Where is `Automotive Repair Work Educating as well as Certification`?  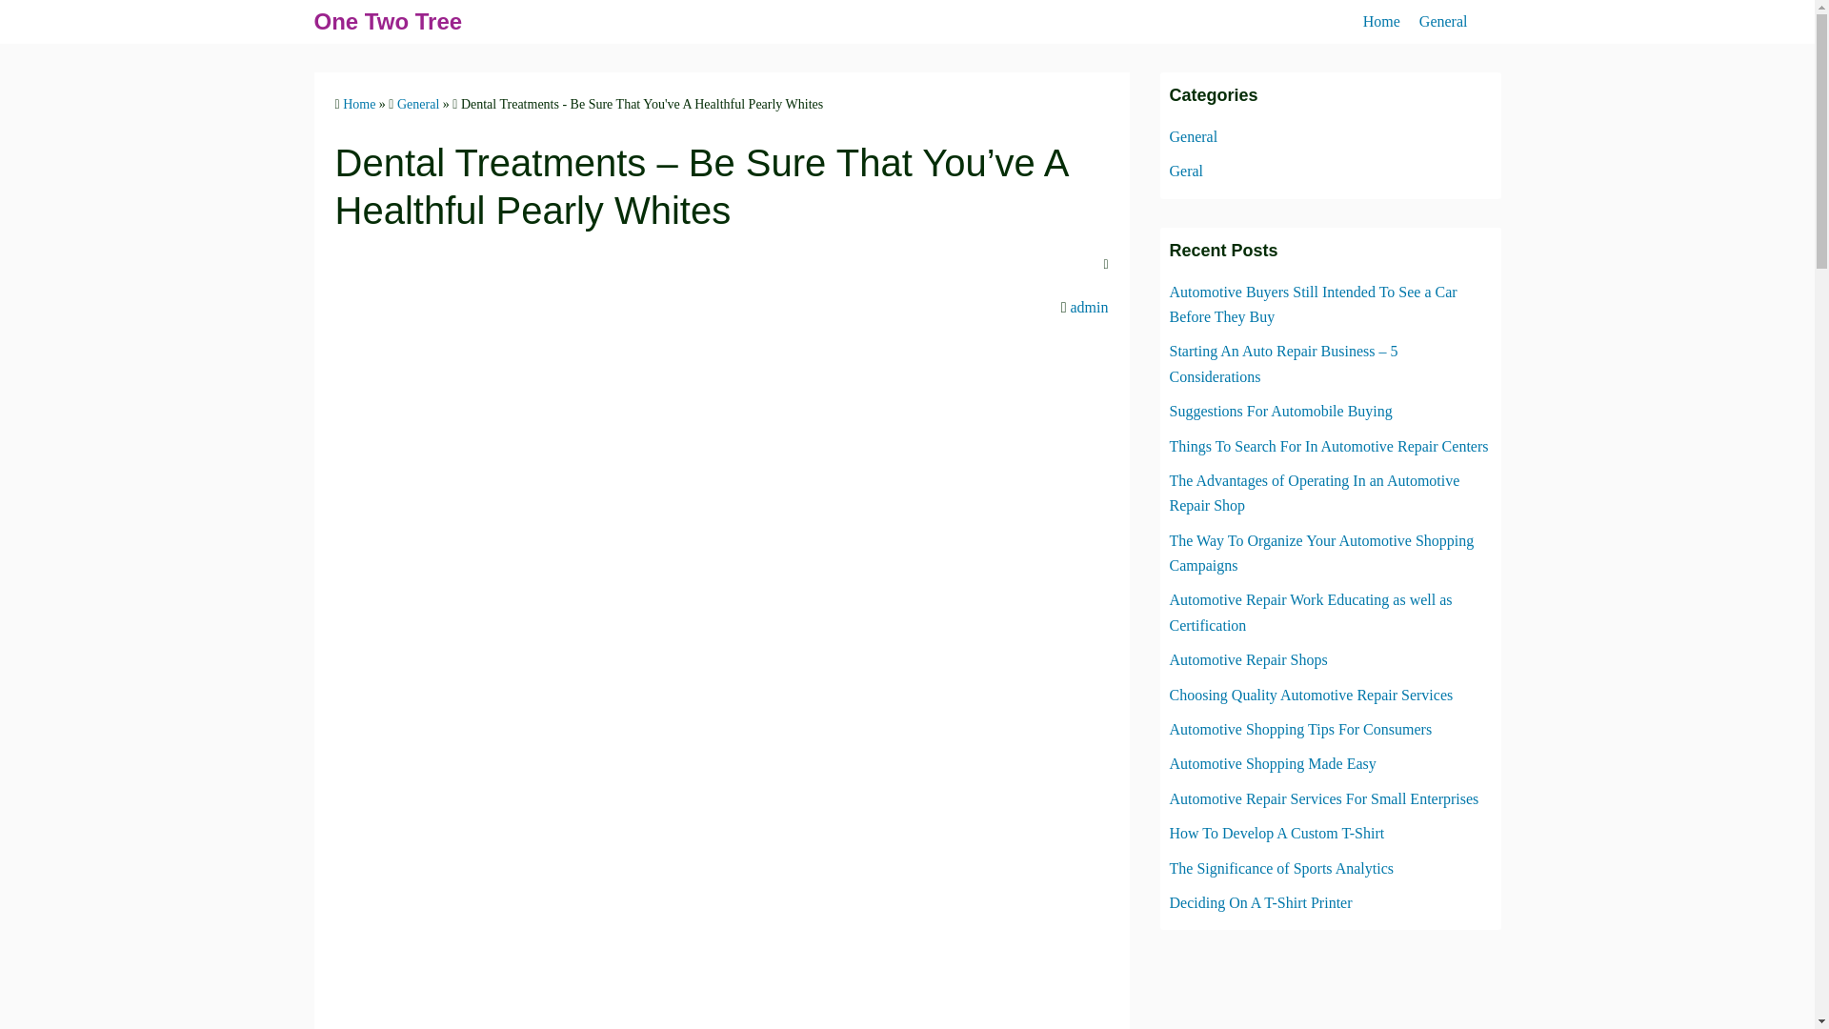
Automotive Repair Work Educating as well as Certification is located at coordinates (1311, 612).